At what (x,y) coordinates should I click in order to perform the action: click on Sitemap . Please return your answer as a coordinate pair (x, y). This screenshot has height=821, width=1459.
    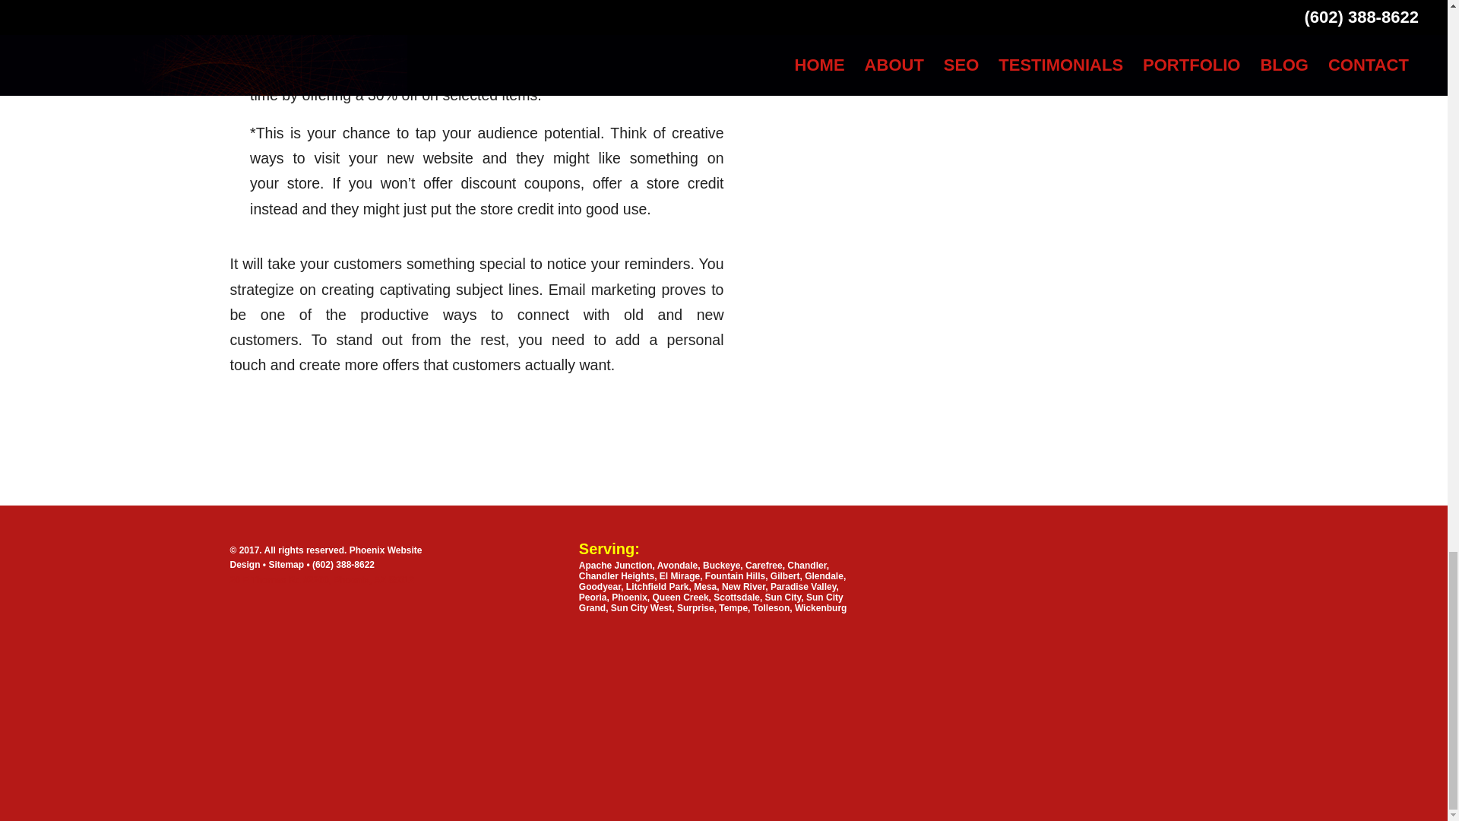
    Looking at the image, I should click on (287, 564).